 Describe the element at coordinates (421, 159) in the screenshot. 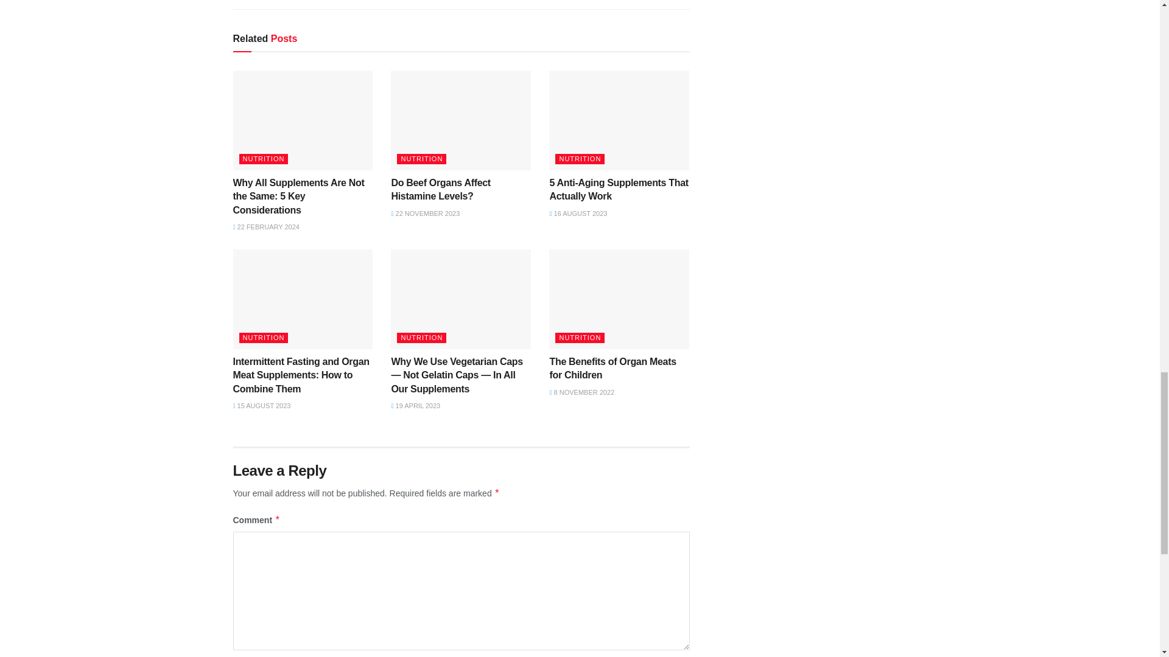

I see `NUTRITION` at that location.